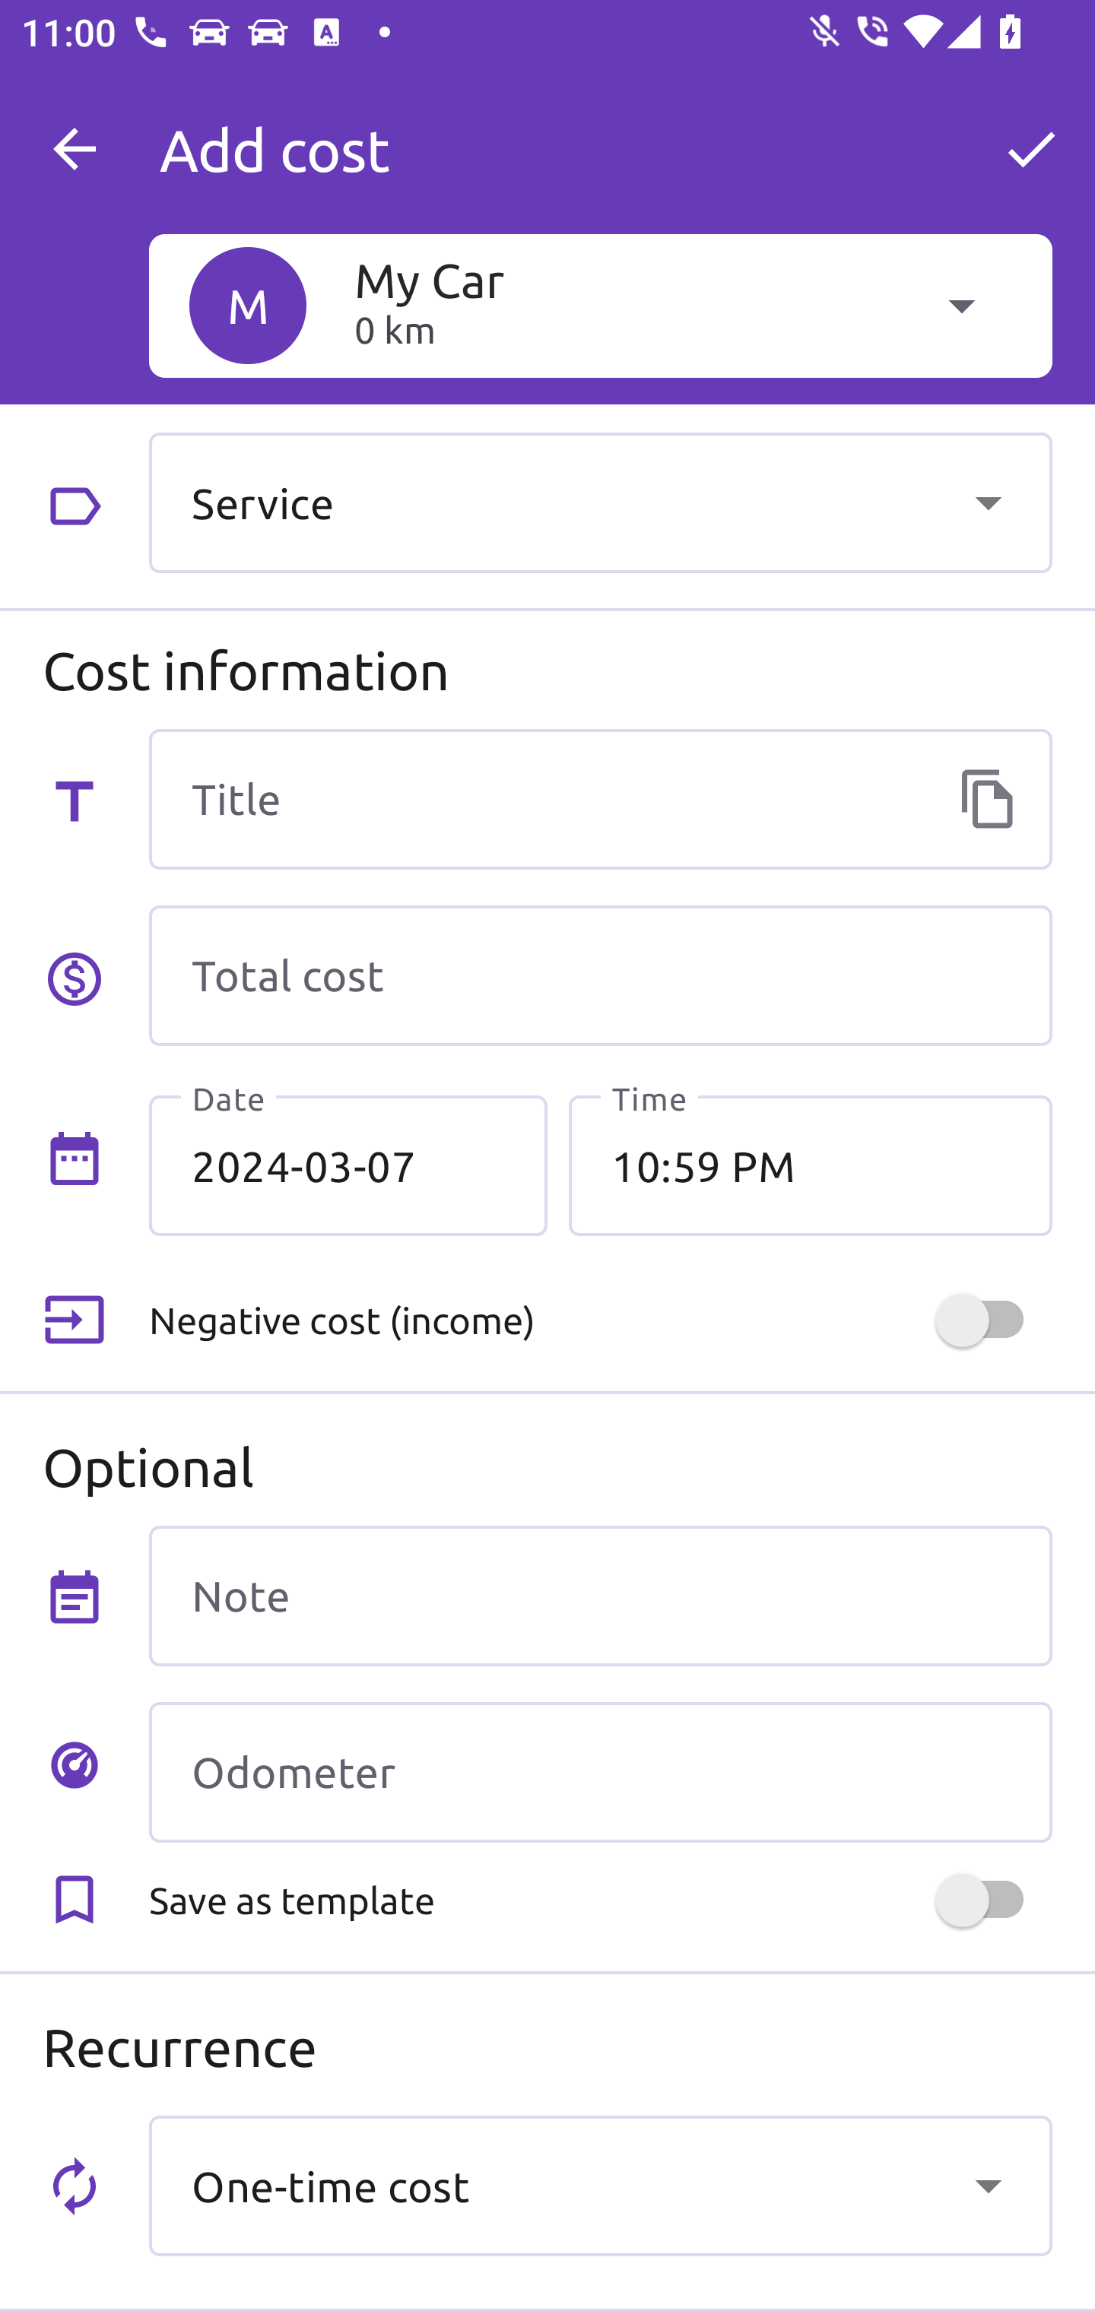  Describe the element at coordinates (348, 1165) in the screenshot. I see `2024-03-07` at that location.